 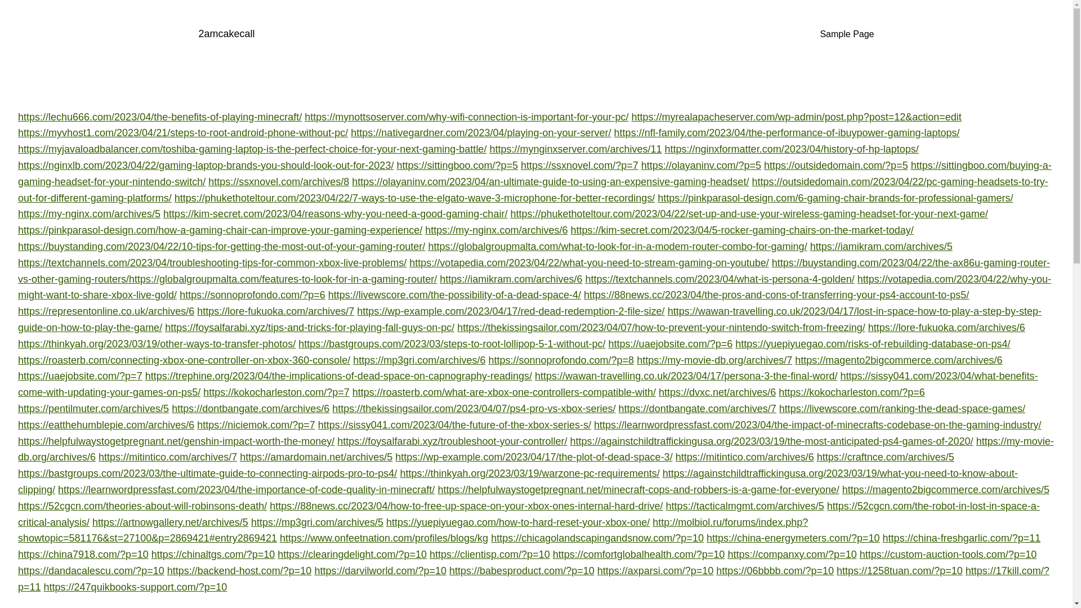 I want to click on https://nativegardner.com/2023/04/playing-on-your-server/, so click(x=481, y=133).